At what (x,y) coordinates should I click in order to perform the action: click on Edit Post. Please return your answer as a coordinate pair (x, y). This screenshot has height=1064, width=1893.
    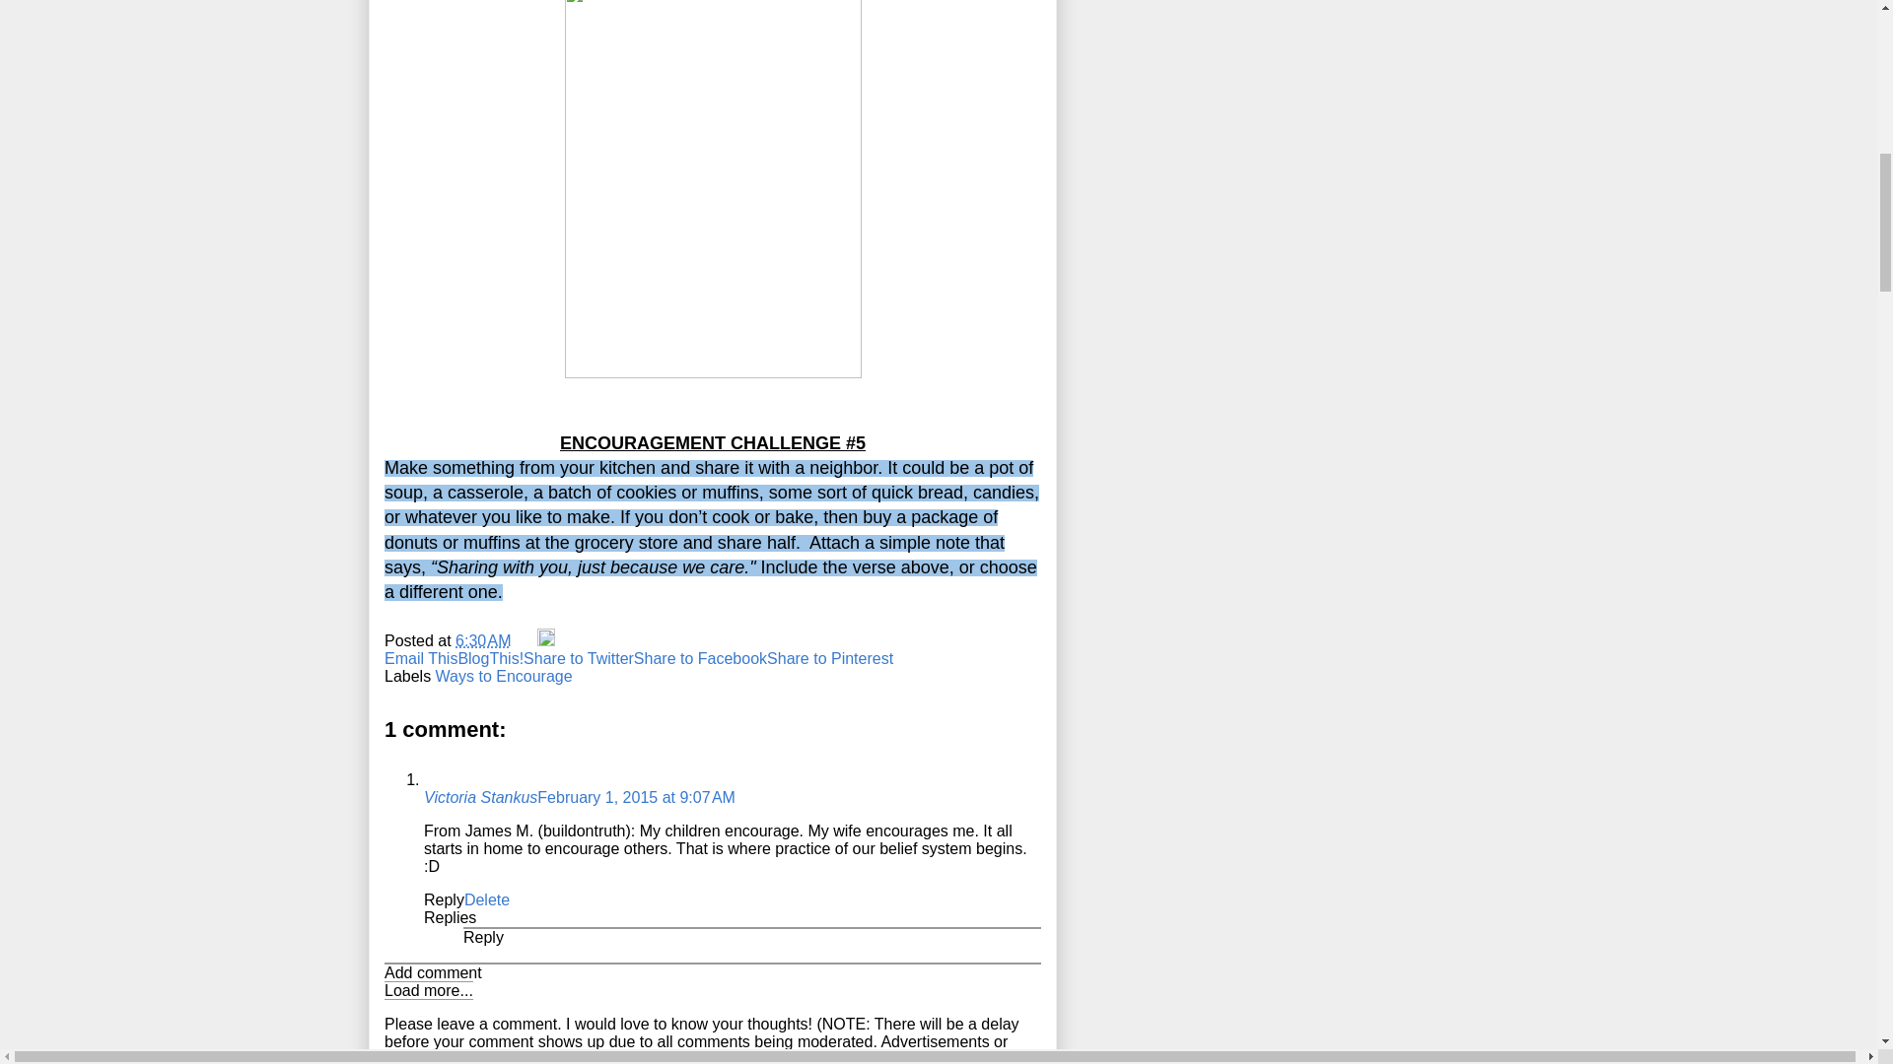
    Looking at the image, I should click on (546, 640).